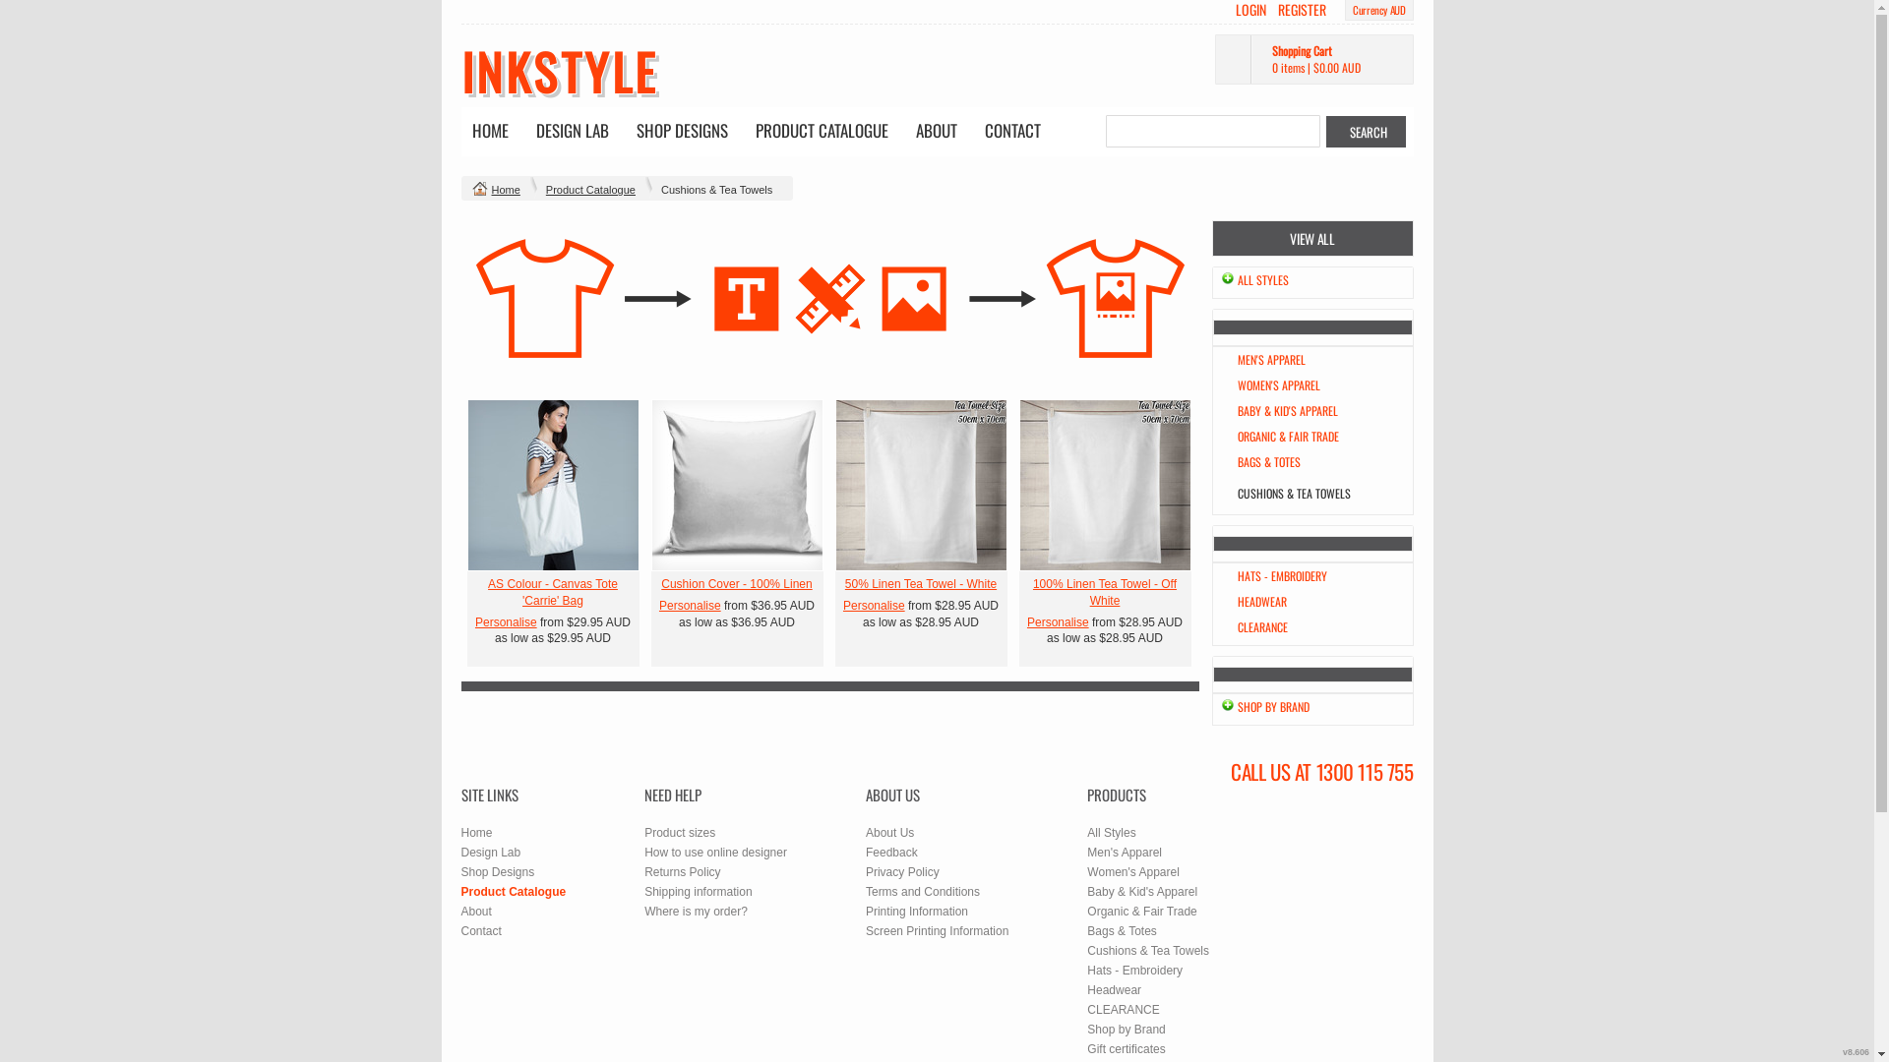  What do you see at coordinates (476, 833) in the screenshot?
I see `Home` at bounding box center [476, 833].